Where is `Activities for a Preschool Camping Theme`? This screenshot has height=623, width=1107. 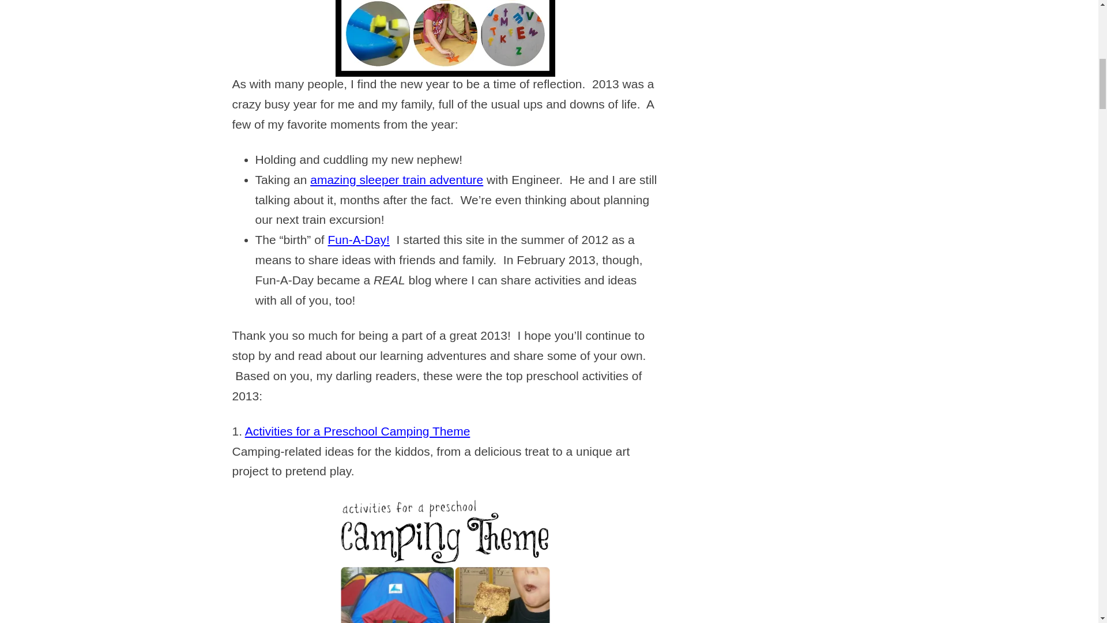
Activities for a Preschool Camping Theme is located at coordinates (357, 431).